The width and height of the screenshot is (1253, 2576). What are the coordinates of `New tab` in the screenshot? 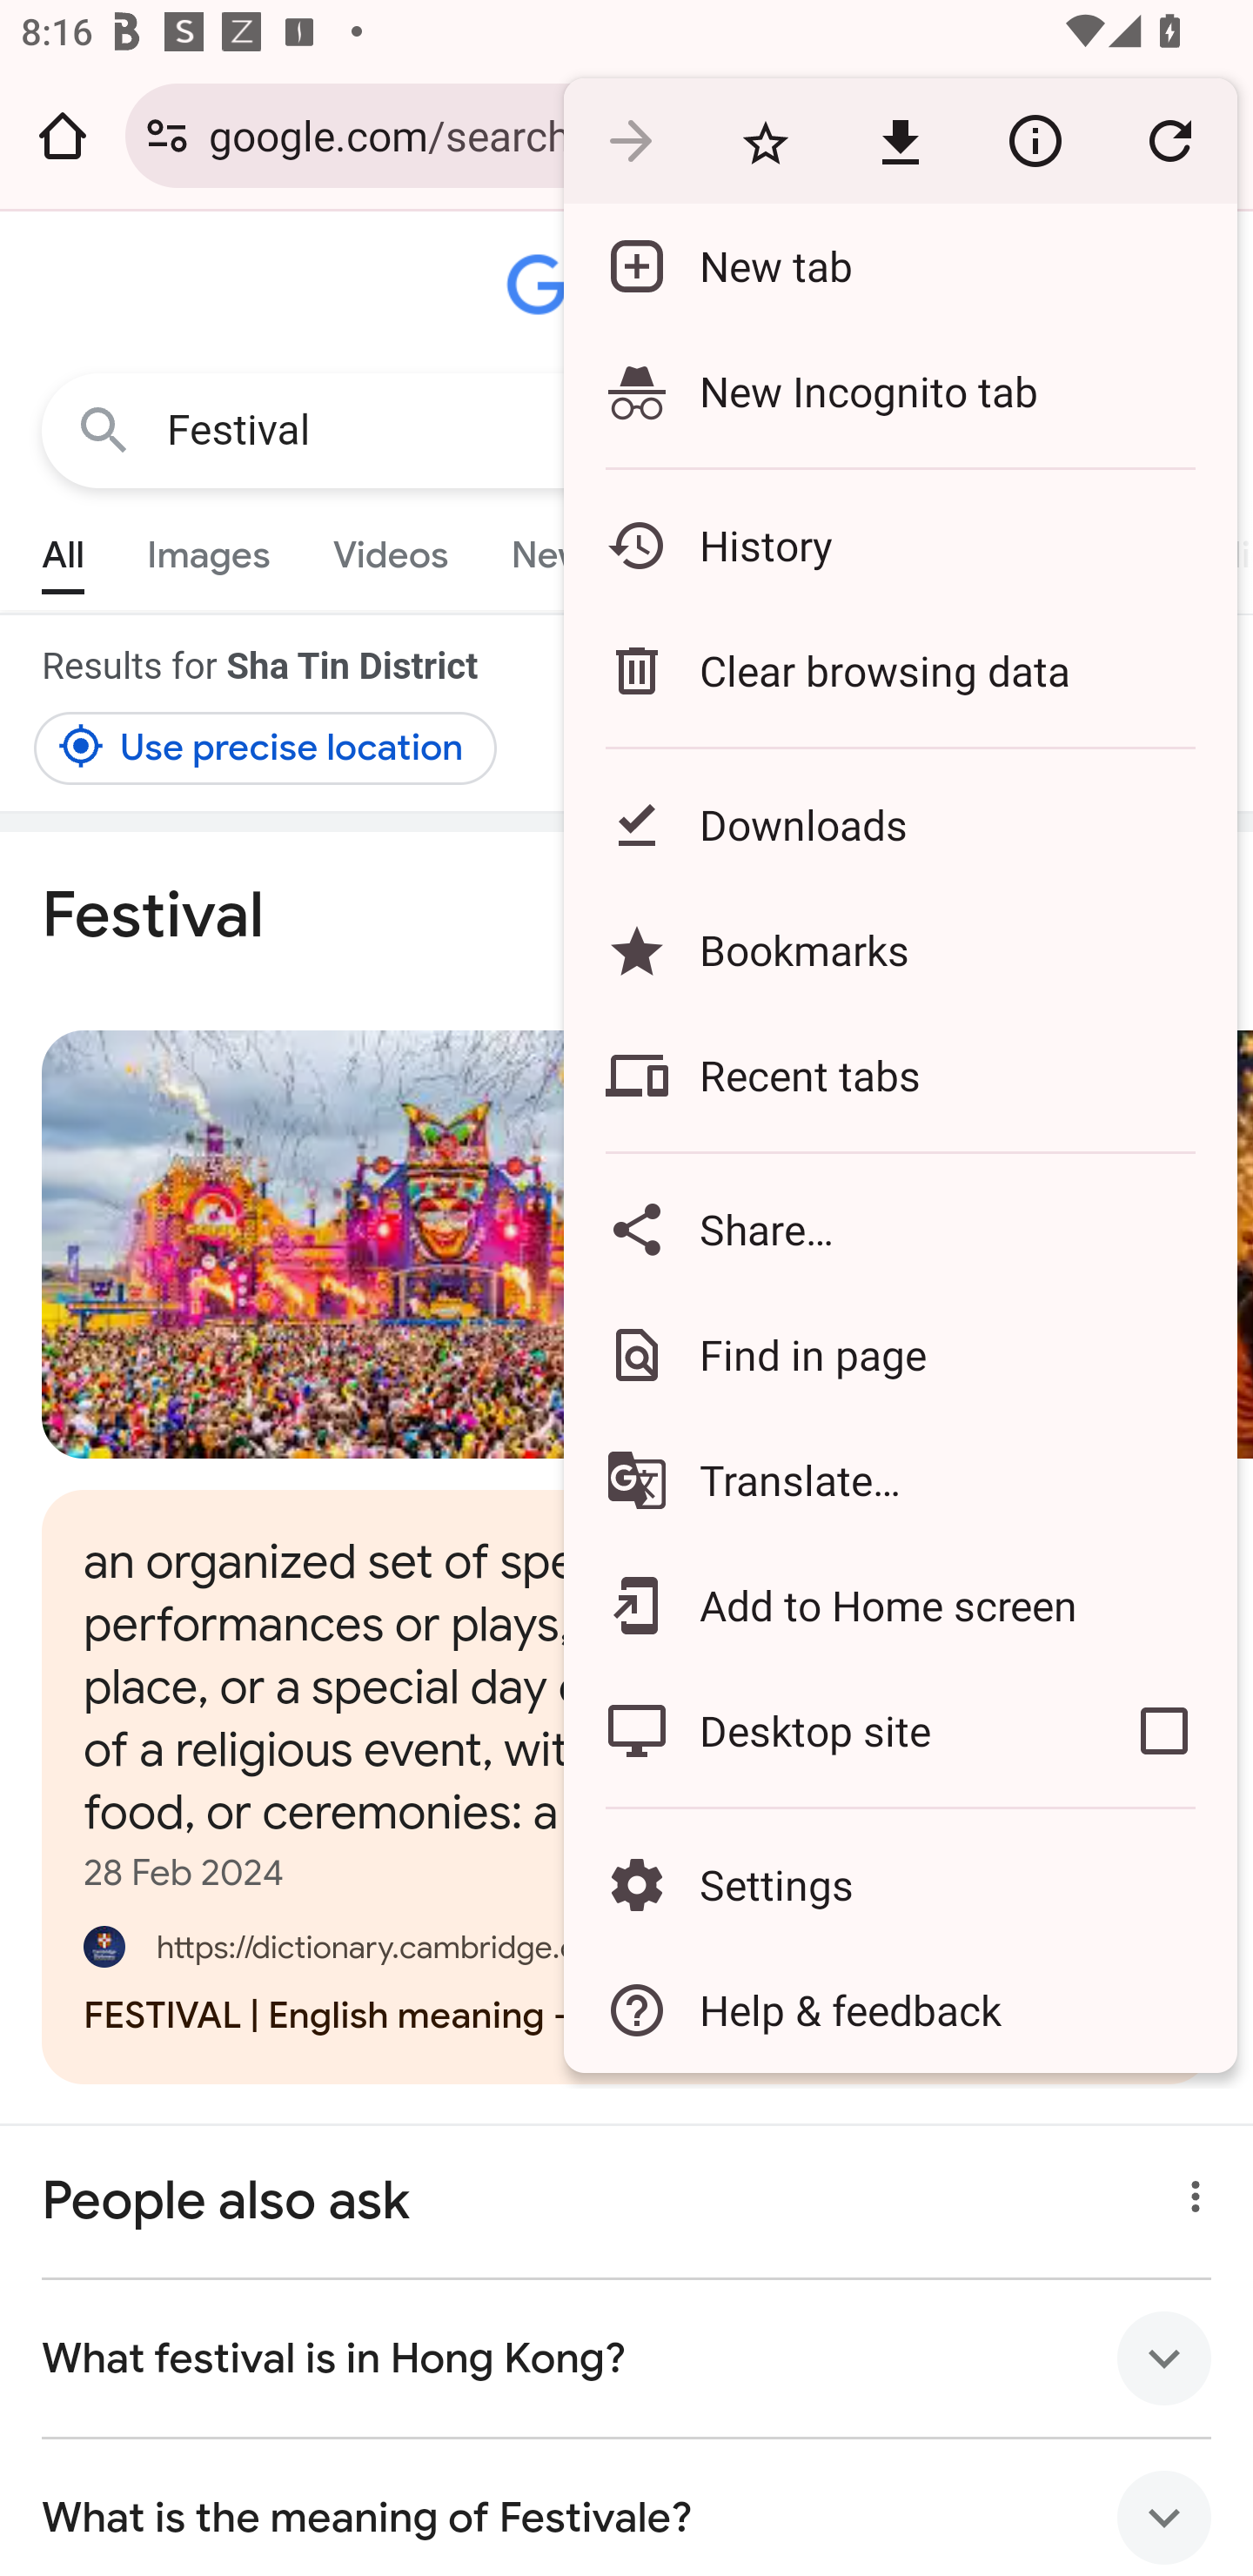 It's located at (901, 266).